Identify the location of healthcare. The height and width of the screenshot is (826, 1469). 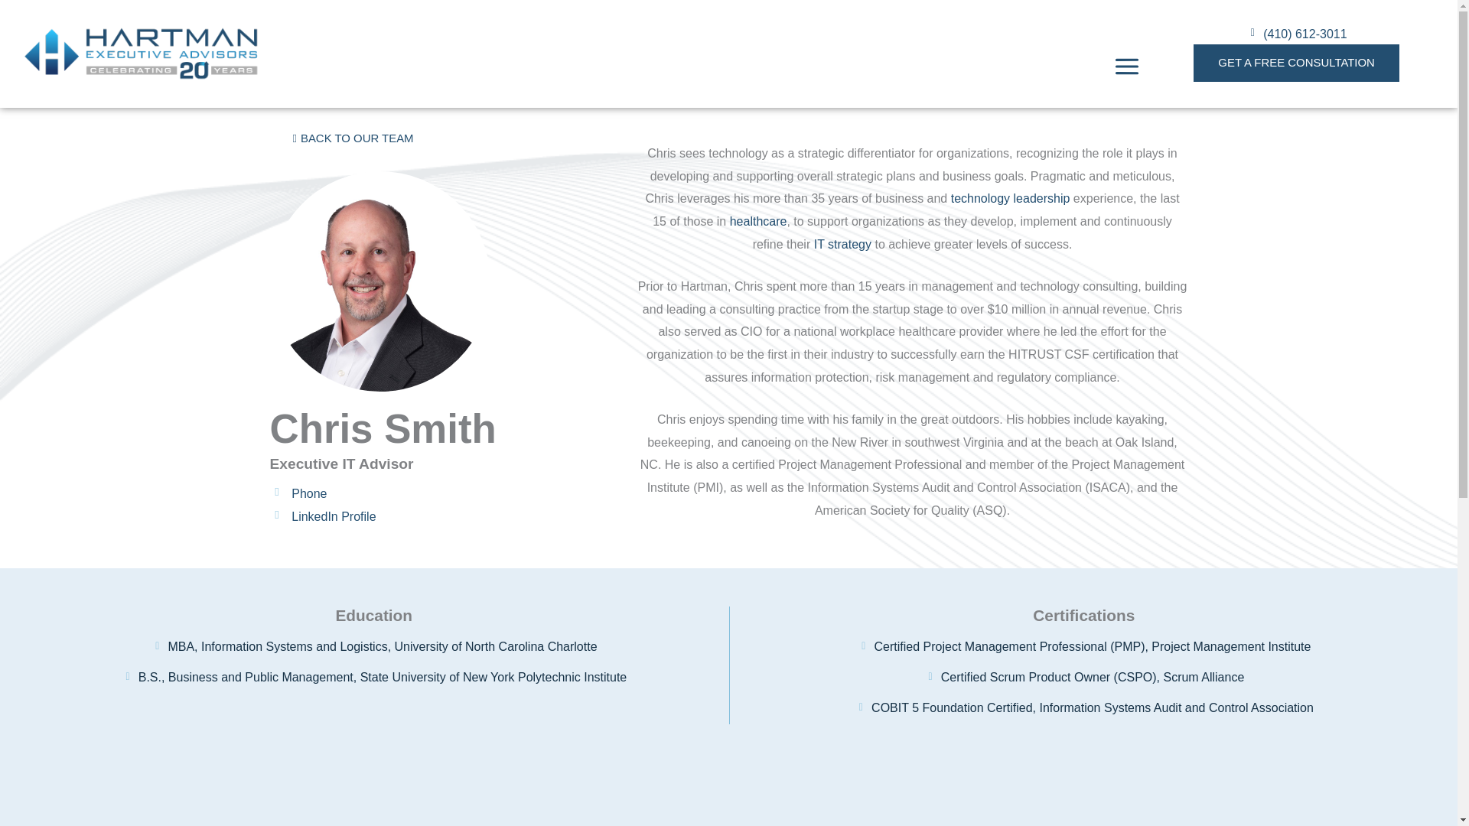
(759, 221).